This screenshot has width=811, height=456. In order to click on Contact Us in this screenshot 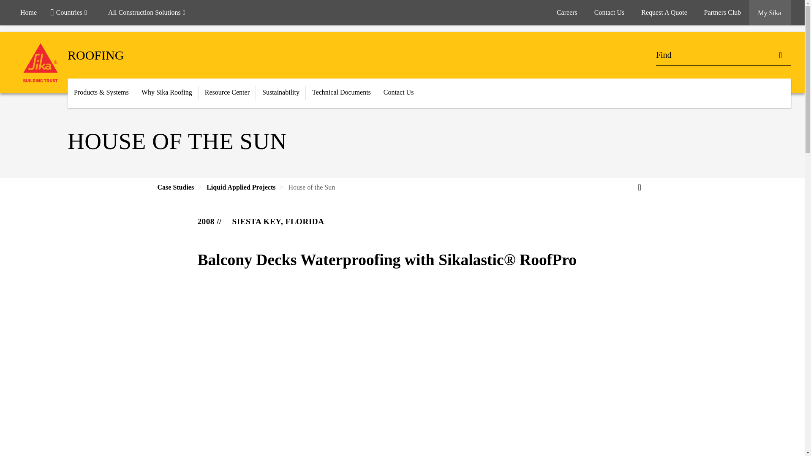, I will do `click(609, 13)`.